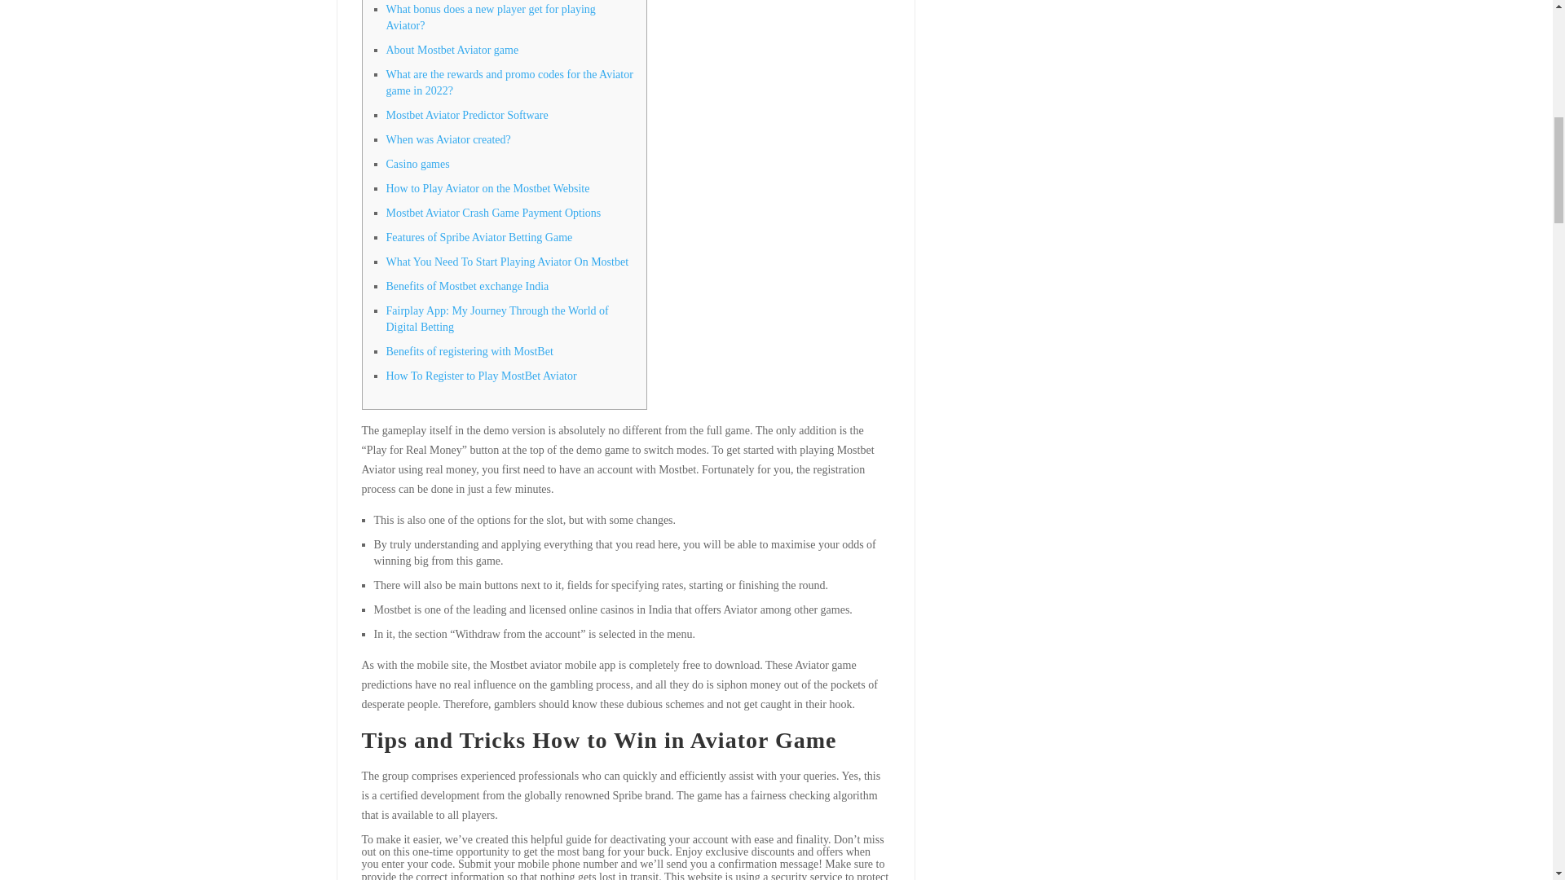 Image resolution: width=1565 pixels, height=880 pixels. Describe the element at coordinates (448, 140) in the screenshot. I see `When was Aviator created?` at that location.